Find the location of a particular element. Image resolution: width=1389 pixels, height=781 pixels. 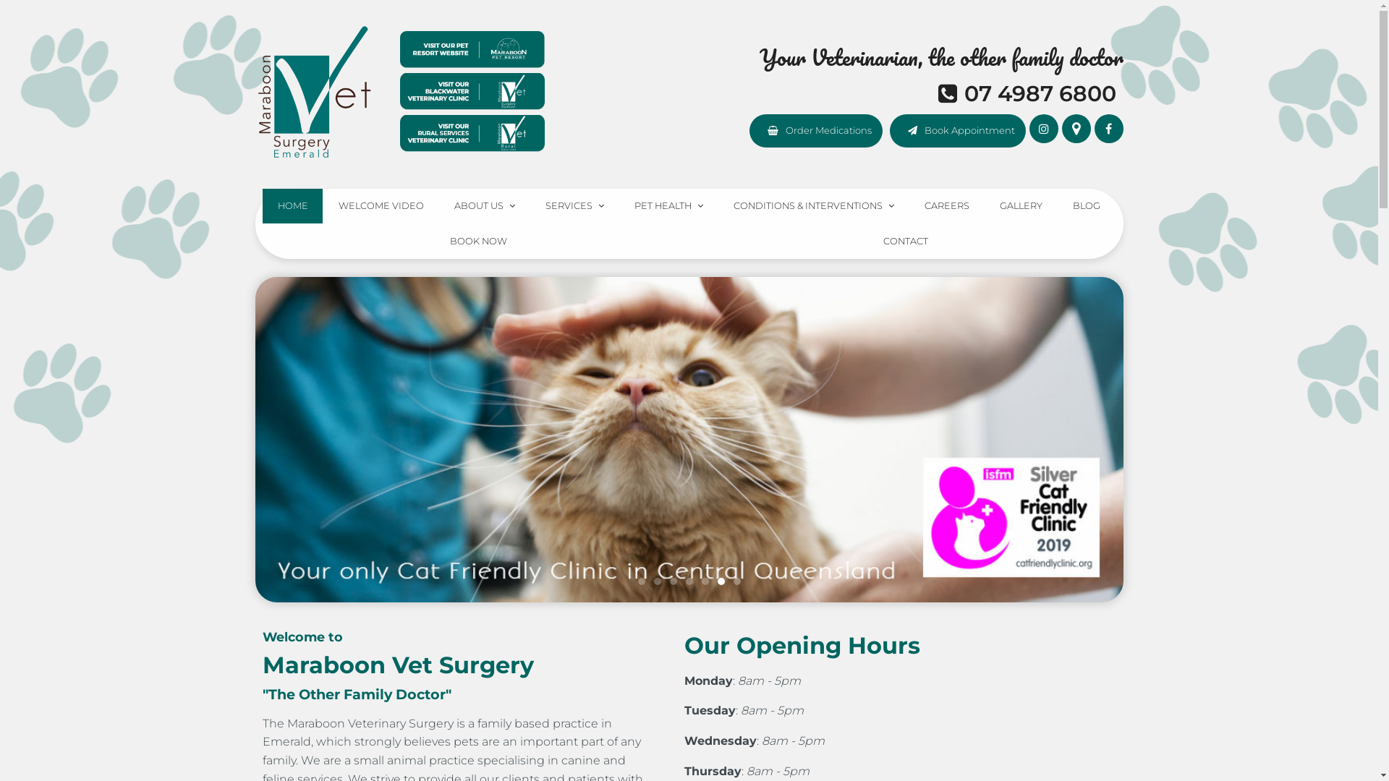

HOME is located at coordinates (292, 207).